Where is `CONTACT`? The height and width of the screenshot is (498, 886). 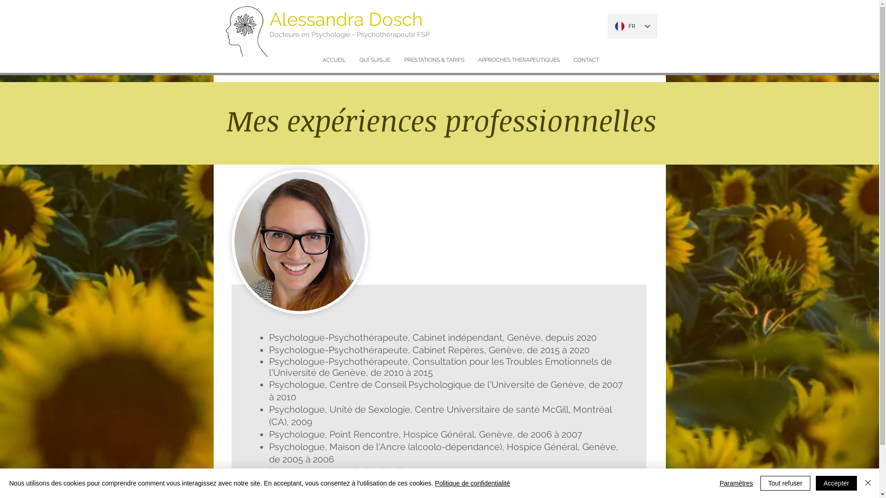
CONTACT is located at coordinates (586, 60).